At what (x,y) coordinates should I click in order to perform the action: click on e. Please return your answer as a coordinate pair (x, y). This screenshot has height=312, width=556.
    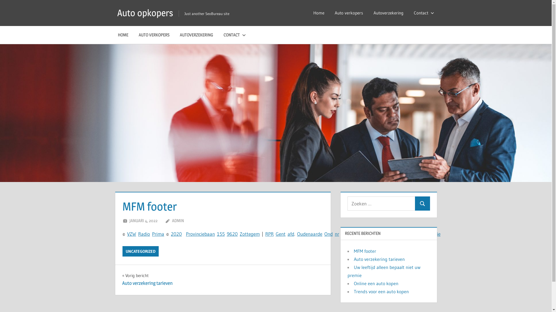
    Looking at the image, I should click on (408, 234).